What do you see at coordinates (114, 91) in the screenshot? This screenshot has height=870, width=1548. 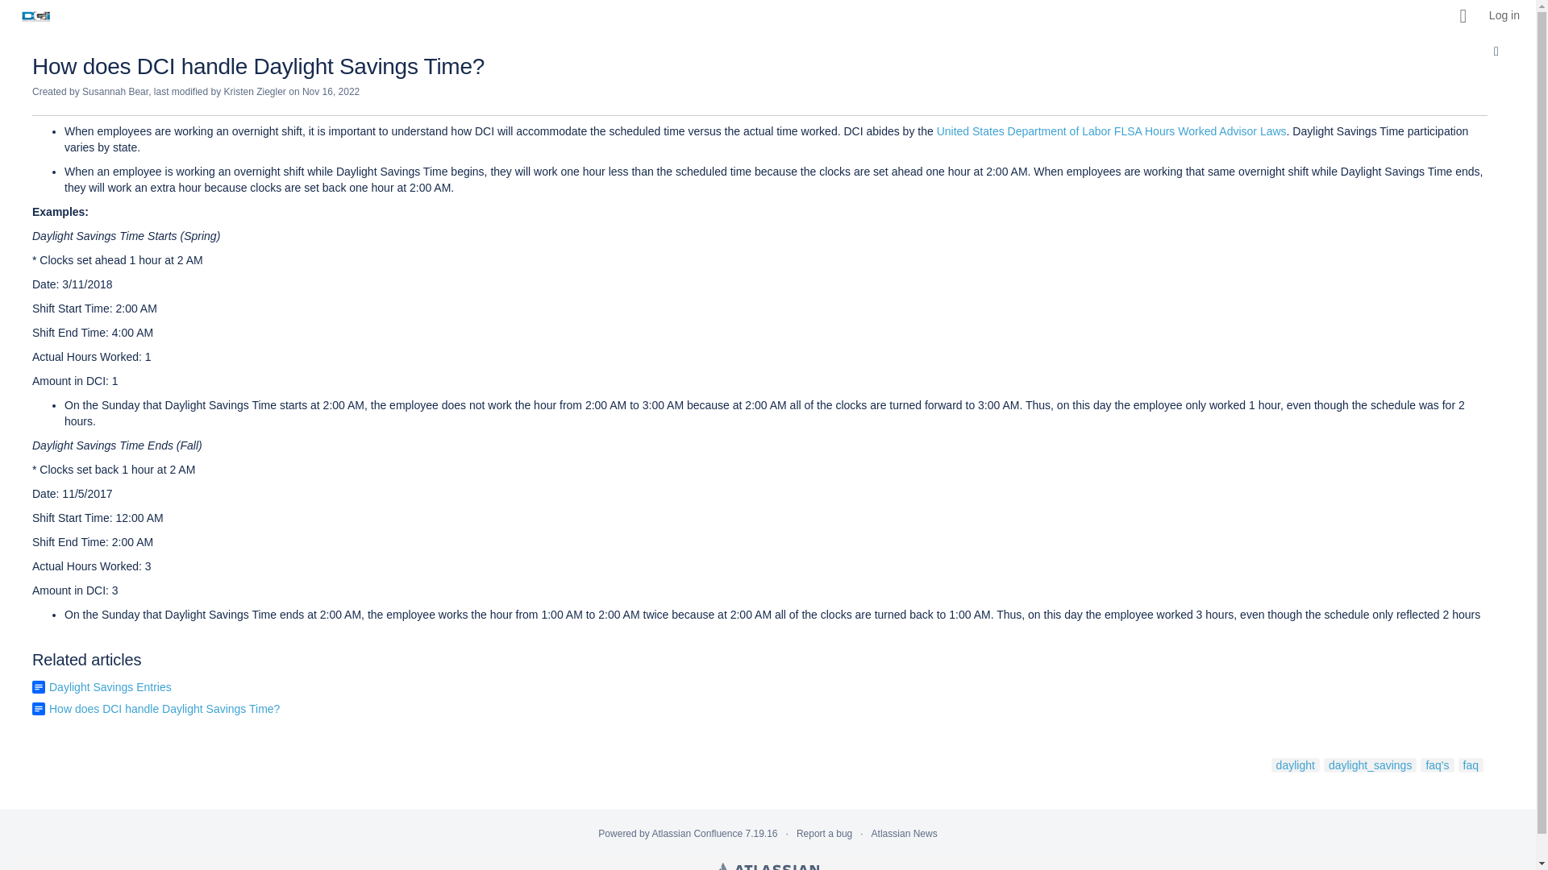 I see `Susannah Bear` at bounding box center [114, 91].